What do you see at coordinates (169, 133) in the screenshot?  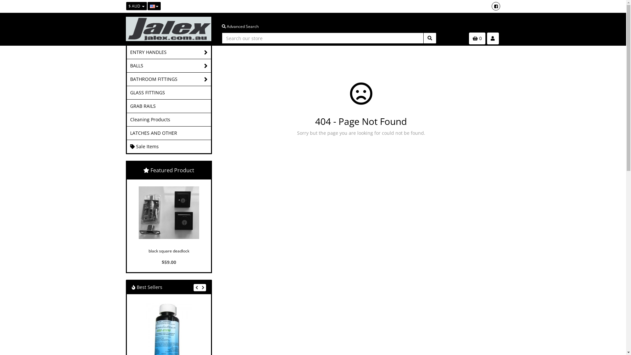 I see `LATCHES AND OTHER` at bounding box center [169, 133].